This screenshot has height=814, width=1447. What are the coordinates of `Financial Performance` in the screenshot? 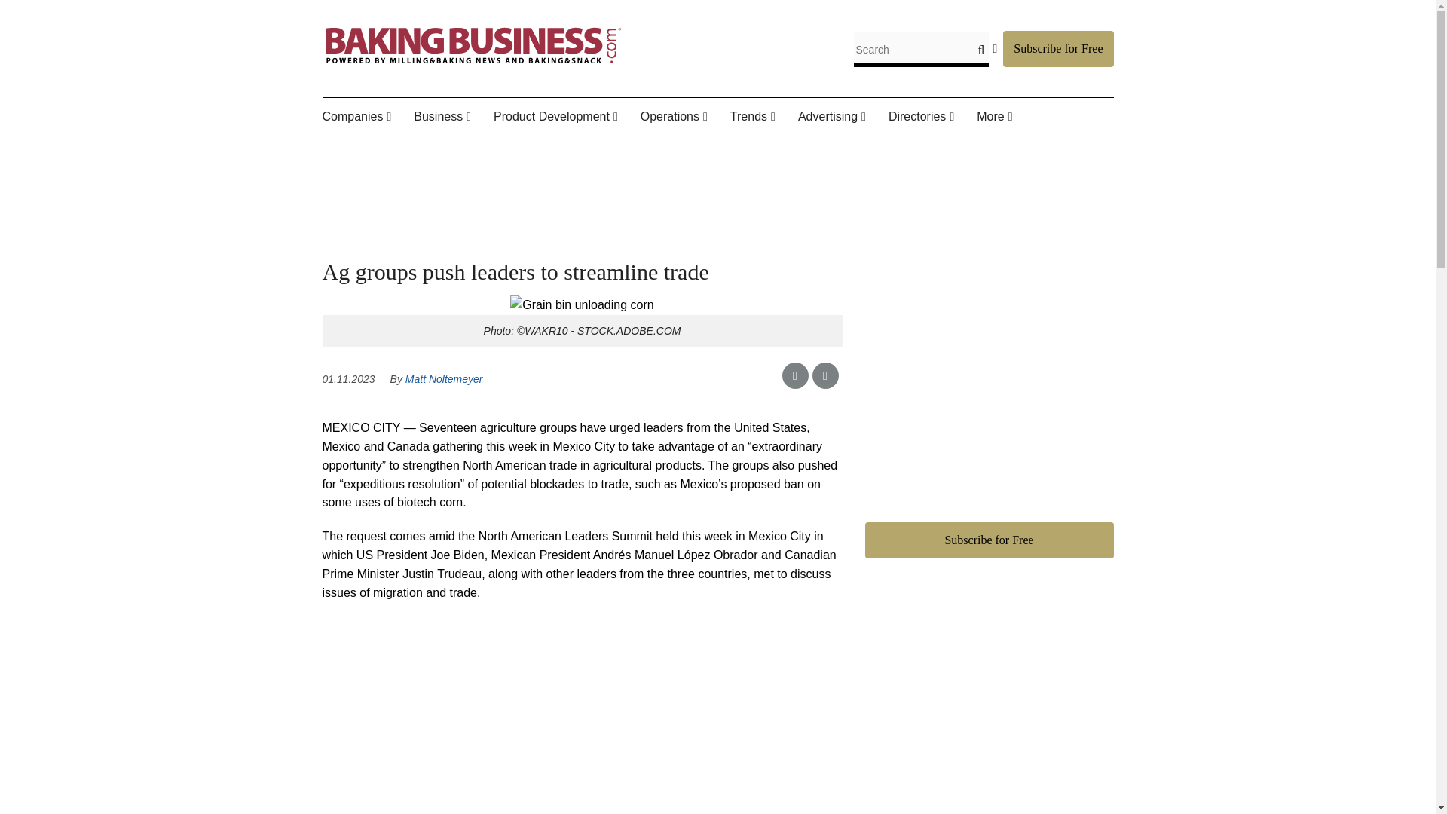 It's located at (497, 163).